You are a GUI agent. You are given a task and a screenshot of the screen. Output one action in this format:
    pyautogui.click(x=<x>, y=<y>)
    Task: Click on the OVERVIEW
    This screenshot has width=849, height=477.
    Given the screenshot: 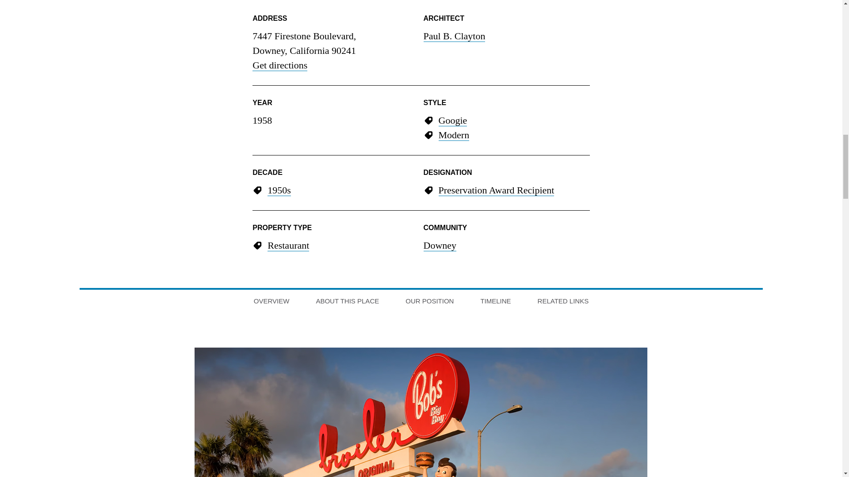 What is the action you would take?
    pyautogui.click(x=272, y=303)
    